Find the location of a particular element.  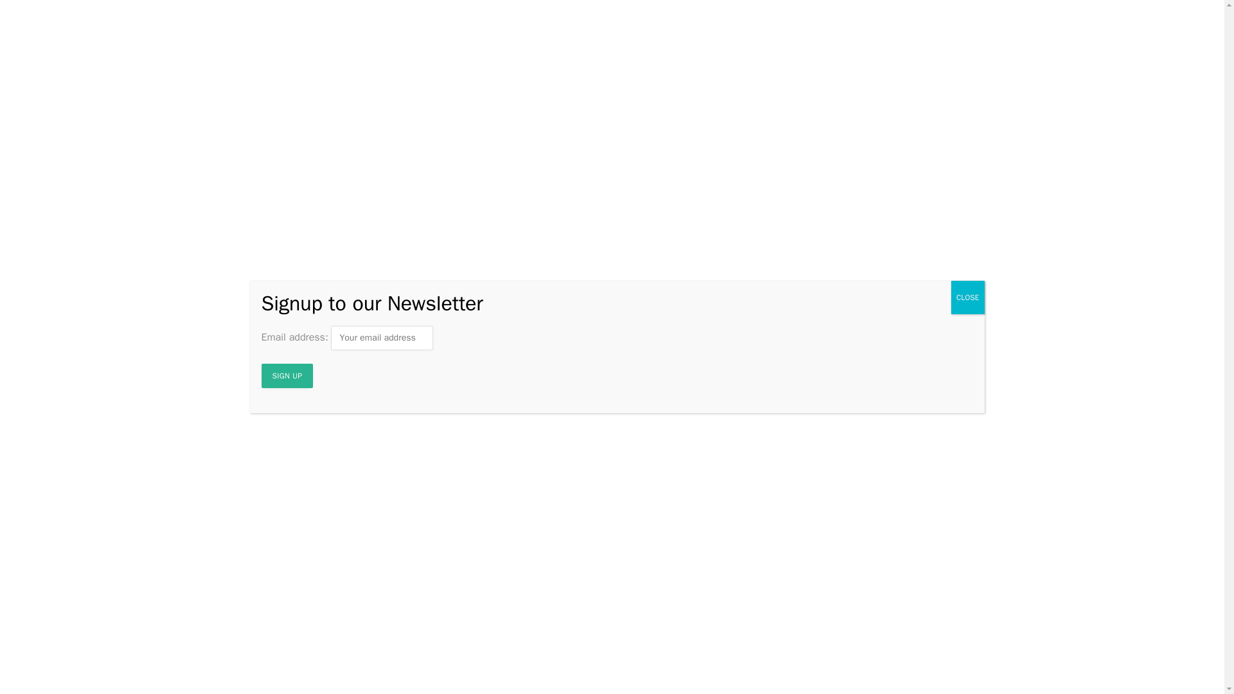

Sign up is located at coordinates (287, 375).